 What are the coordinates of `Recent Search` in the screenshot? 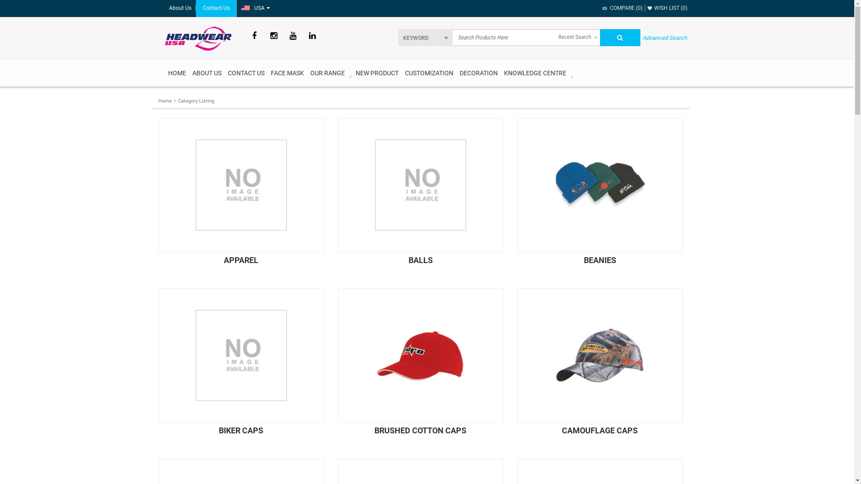 It's located at (578, 38).